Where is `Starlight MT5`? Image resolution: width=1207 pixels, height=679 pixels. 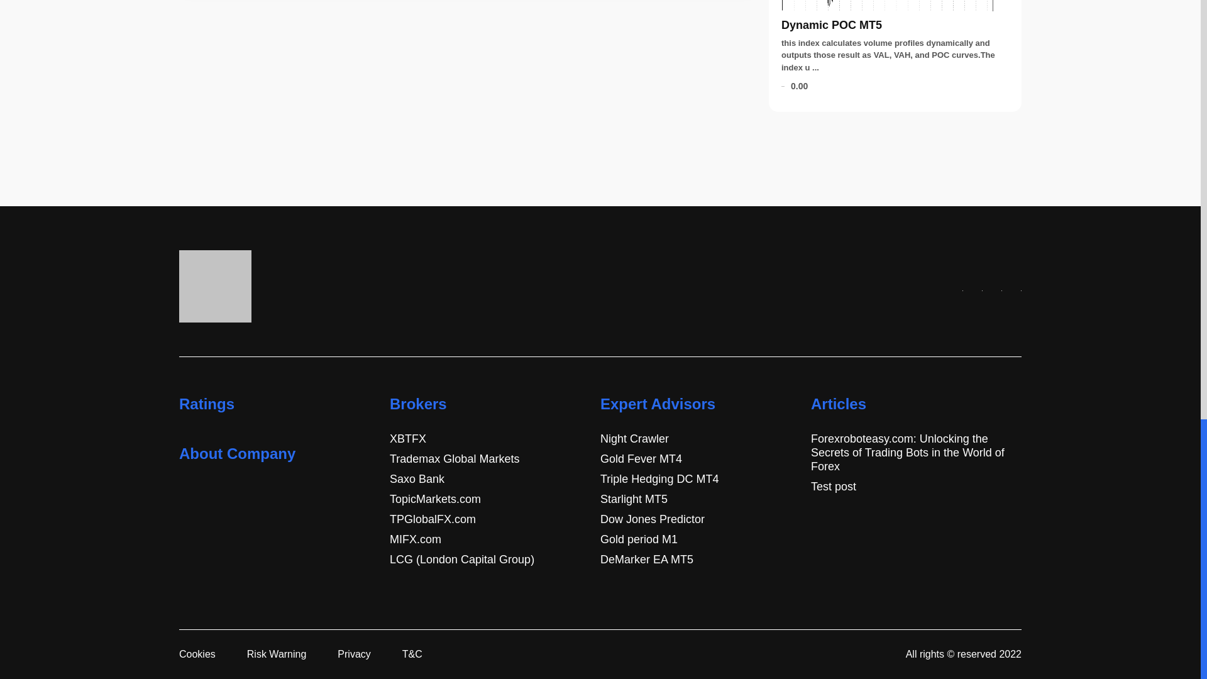 Starlight MT5 is located at coordinates (634, 499).